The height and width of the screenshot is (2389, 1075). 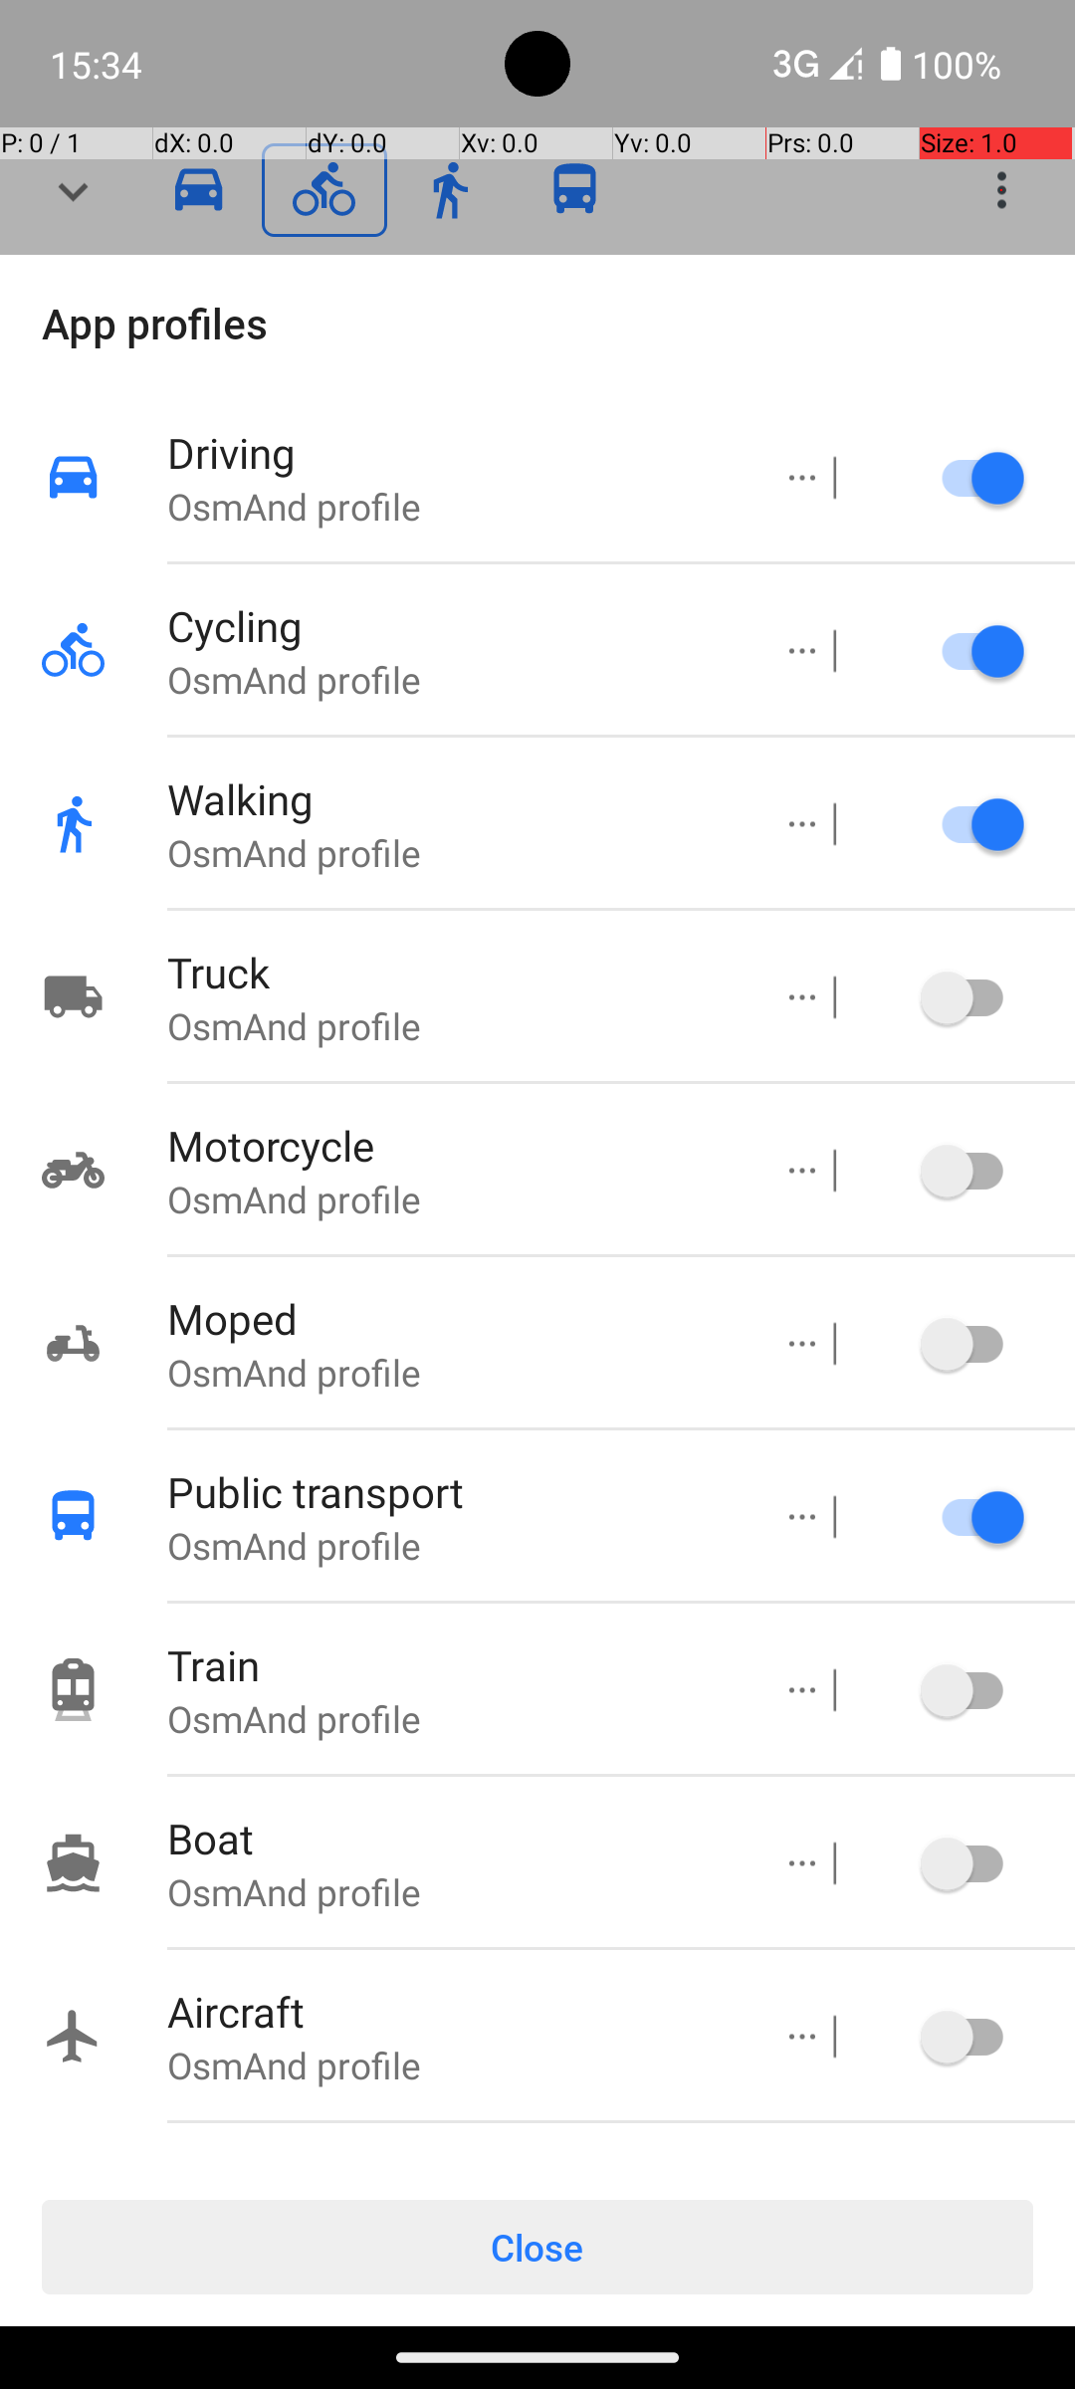 What do you see at coordinates (451, 972) in the screenshot?
I see `Truck` at bounding box center [451, 972].